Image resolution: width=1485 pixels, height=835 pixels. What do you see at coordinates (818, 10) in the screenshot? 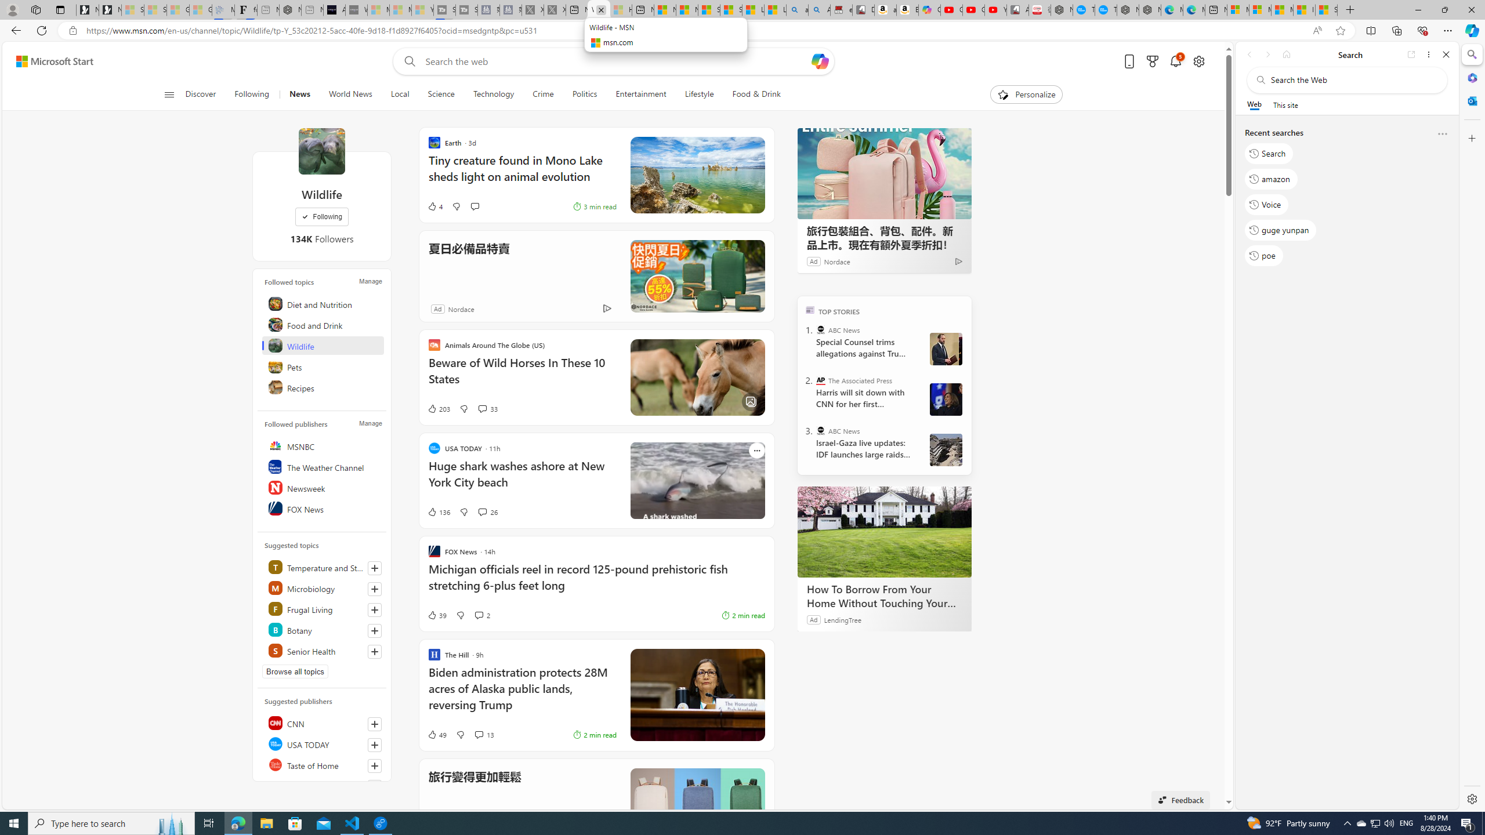
I see `Amazon Echo Dot PNG - Search Images` at bounding box center [818, 10].